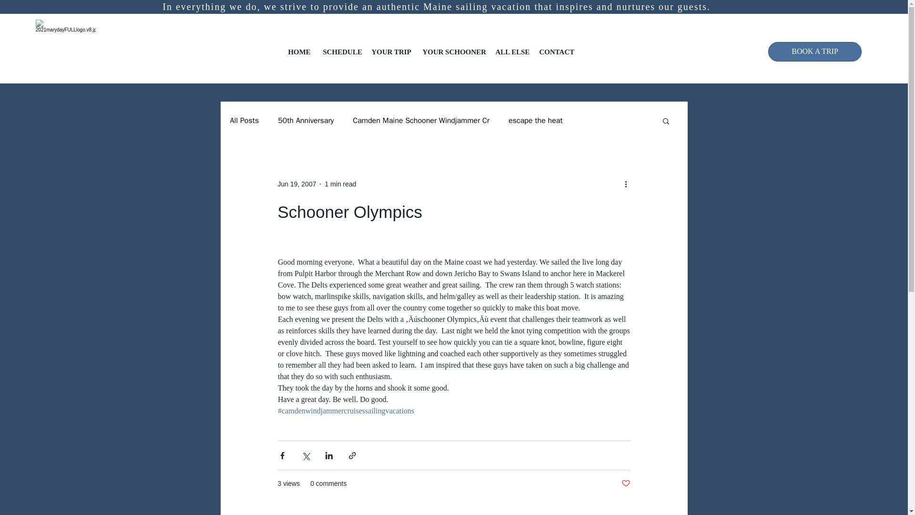 This screenshot has width=915, height=515. Describe the element at coordinates (536, 120) in the screenshot. I see `escape the heat` at that location.